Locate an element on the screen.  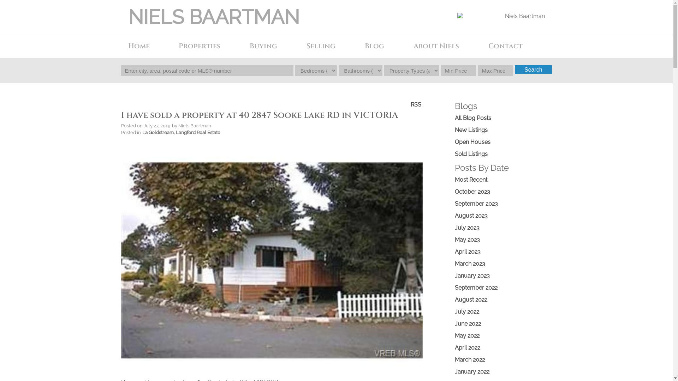
Selling is located at coordinates (332, 46).